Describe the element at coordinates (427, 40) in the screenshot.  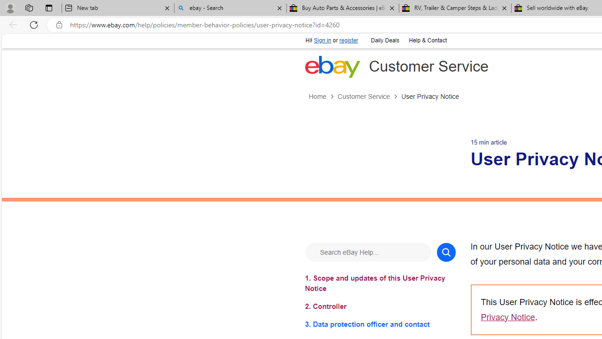
I see `Help & Contact` at that location.